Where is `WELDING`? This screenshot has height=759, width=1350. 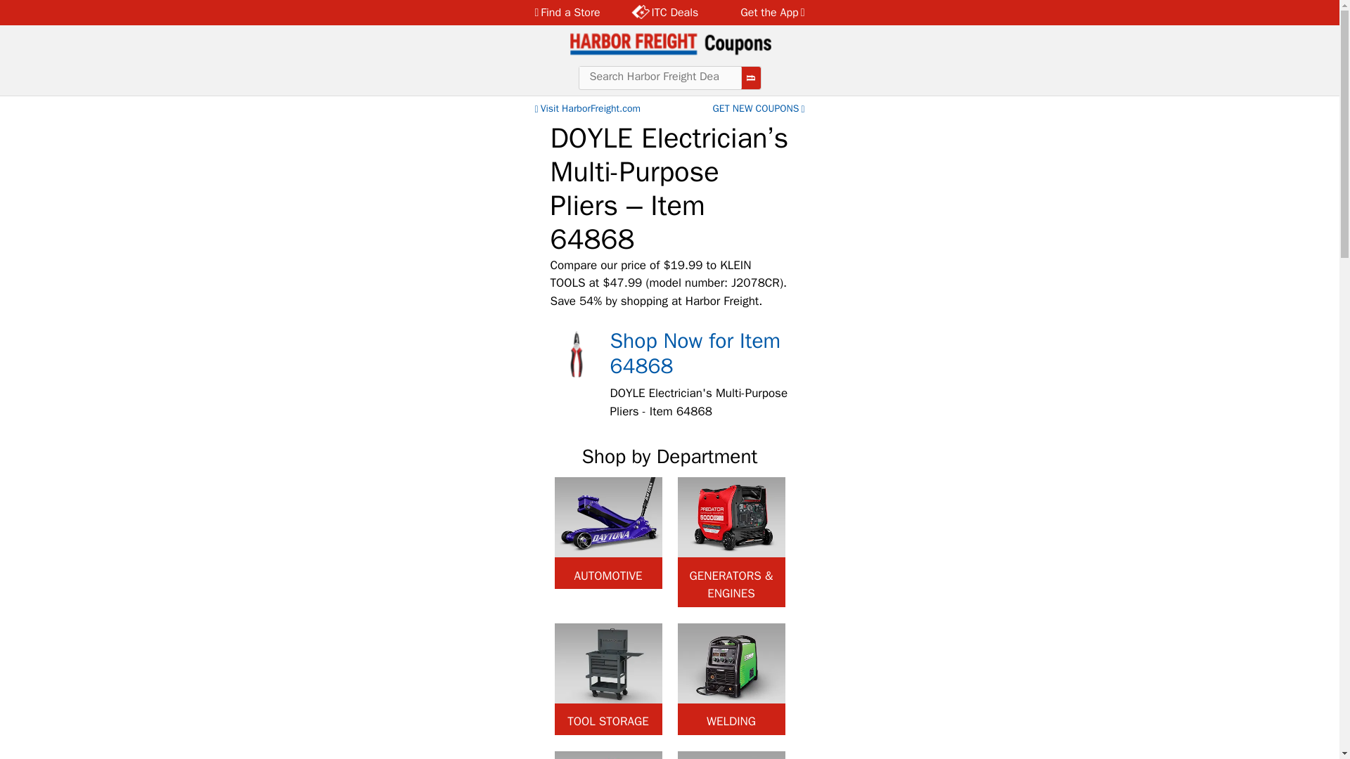 WELDING is located at coordinates (731, 679).